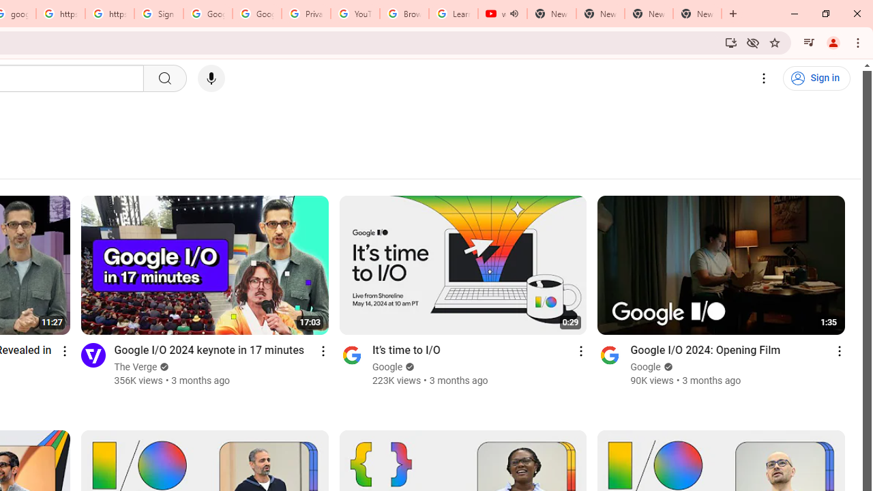 Image resolution: width=873 pixels, height=491 pixels. What do you see at coordinates (839, 351) in the screenshot?
I see `Action menu` at bounding box center [839, 351].